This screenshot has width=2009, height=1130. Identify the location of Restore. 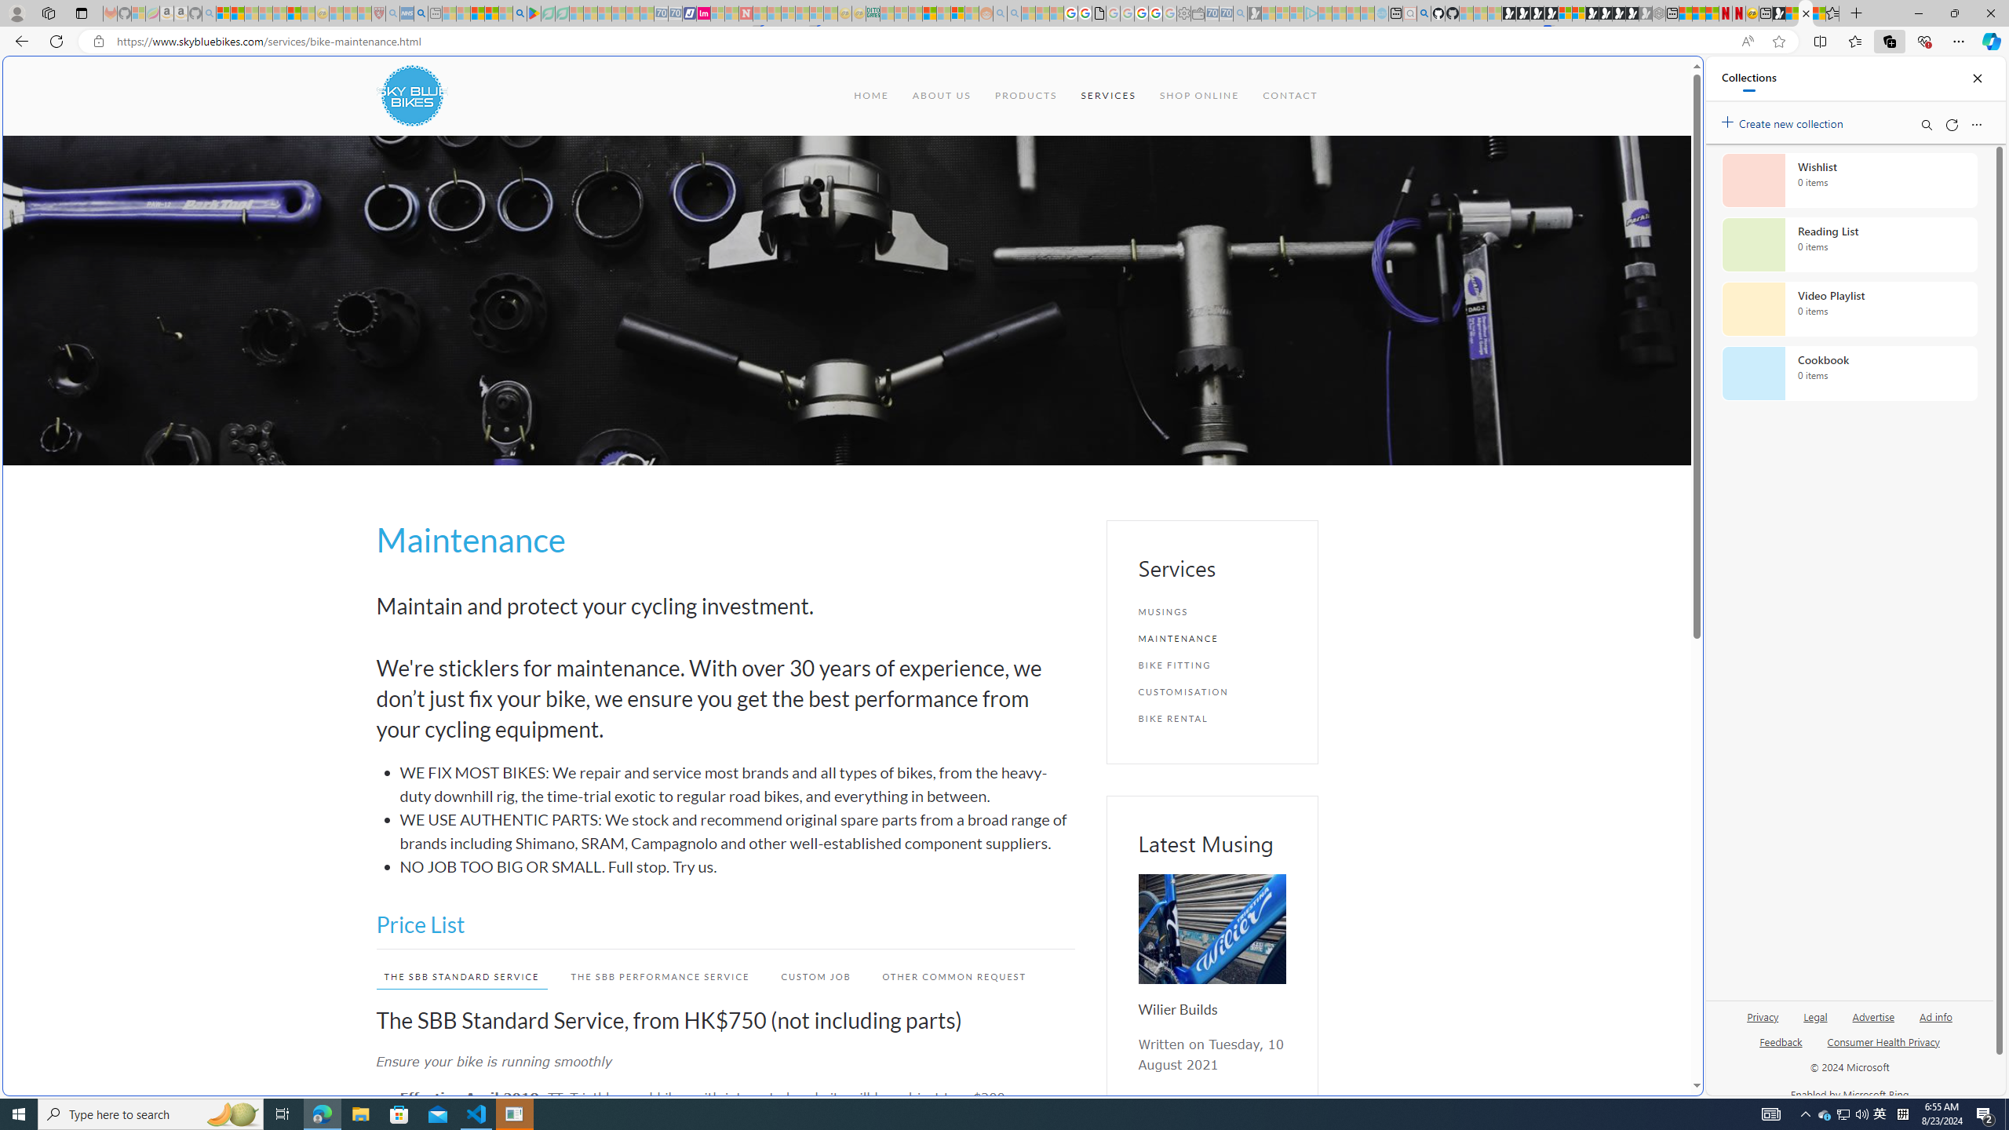
(1954, 13).